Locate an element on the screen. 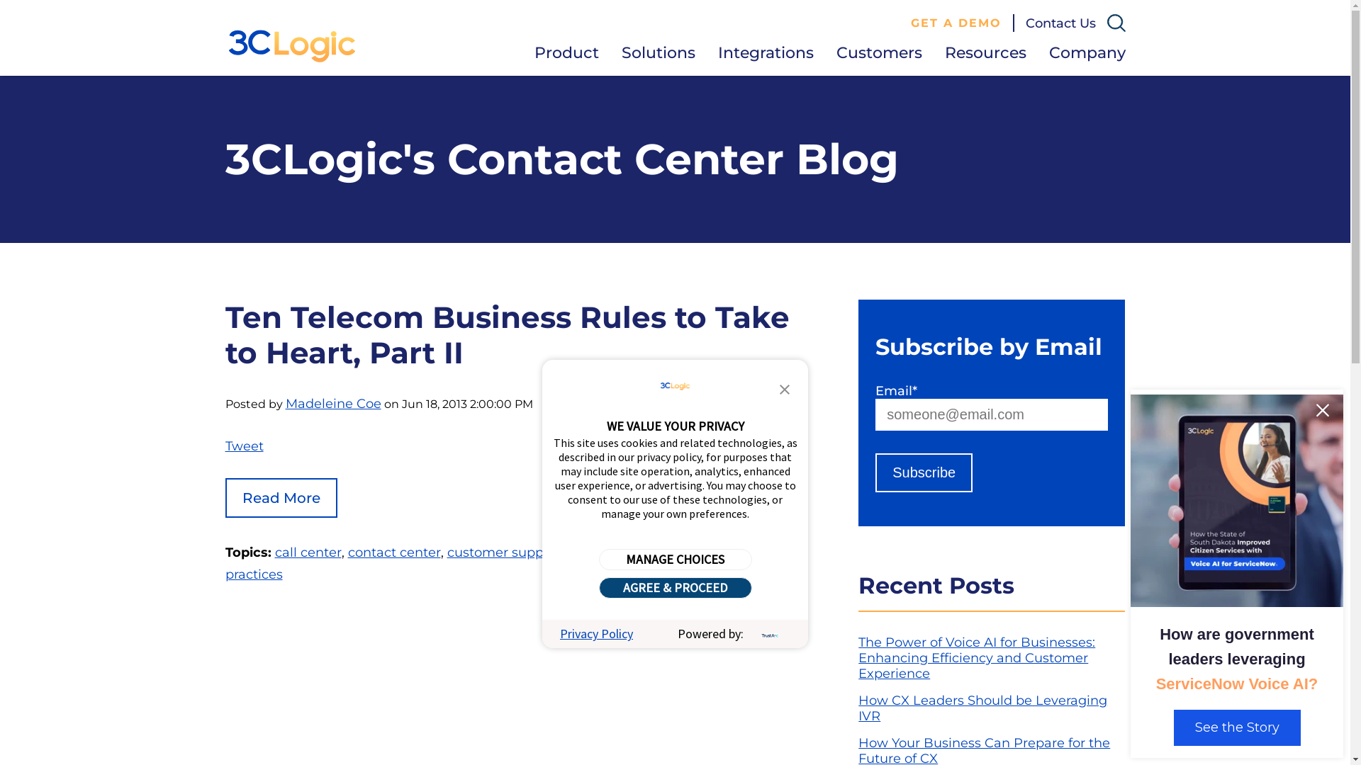  customer support is located at coordinates (503, 552).